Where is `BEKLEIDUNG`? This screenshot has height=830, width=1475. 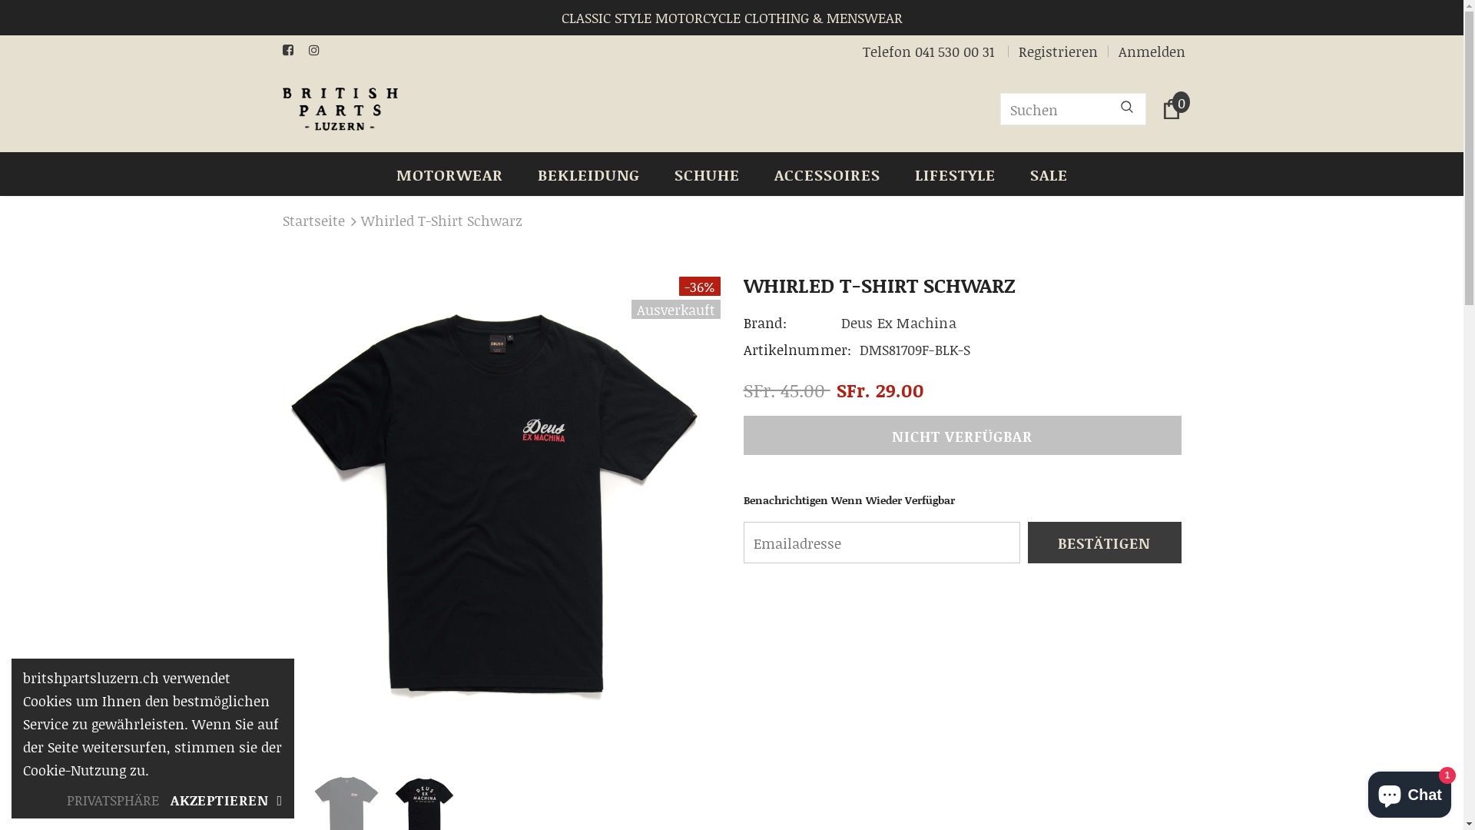 BEKLEIDUNG is located at coordinates (588, 174).